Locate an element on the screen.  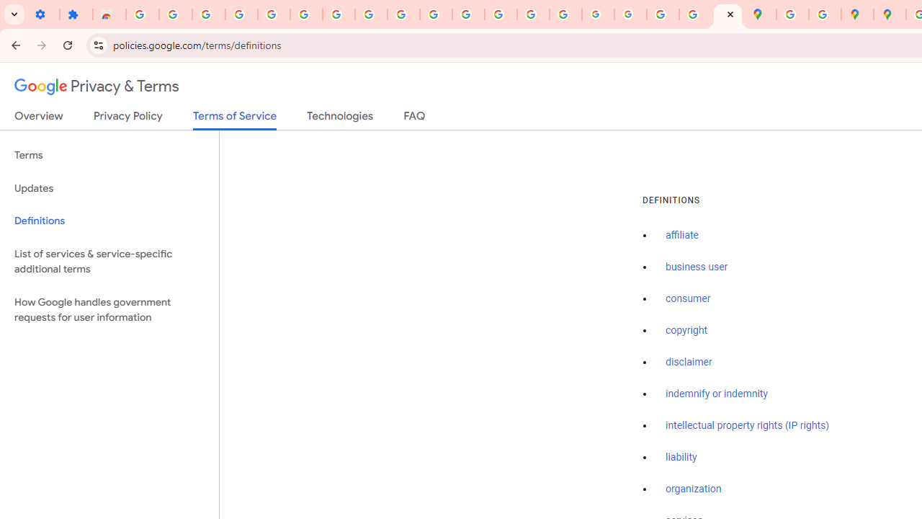
liability is located at coordinates (681, 457).